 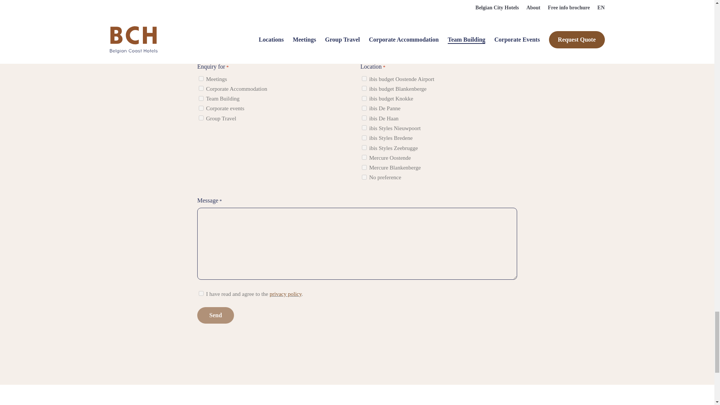 What do you see at coordinates (364, 127) in the screenshot?
I see `ibis-styles-nieuwpoort` at bounding box center [364, 127].